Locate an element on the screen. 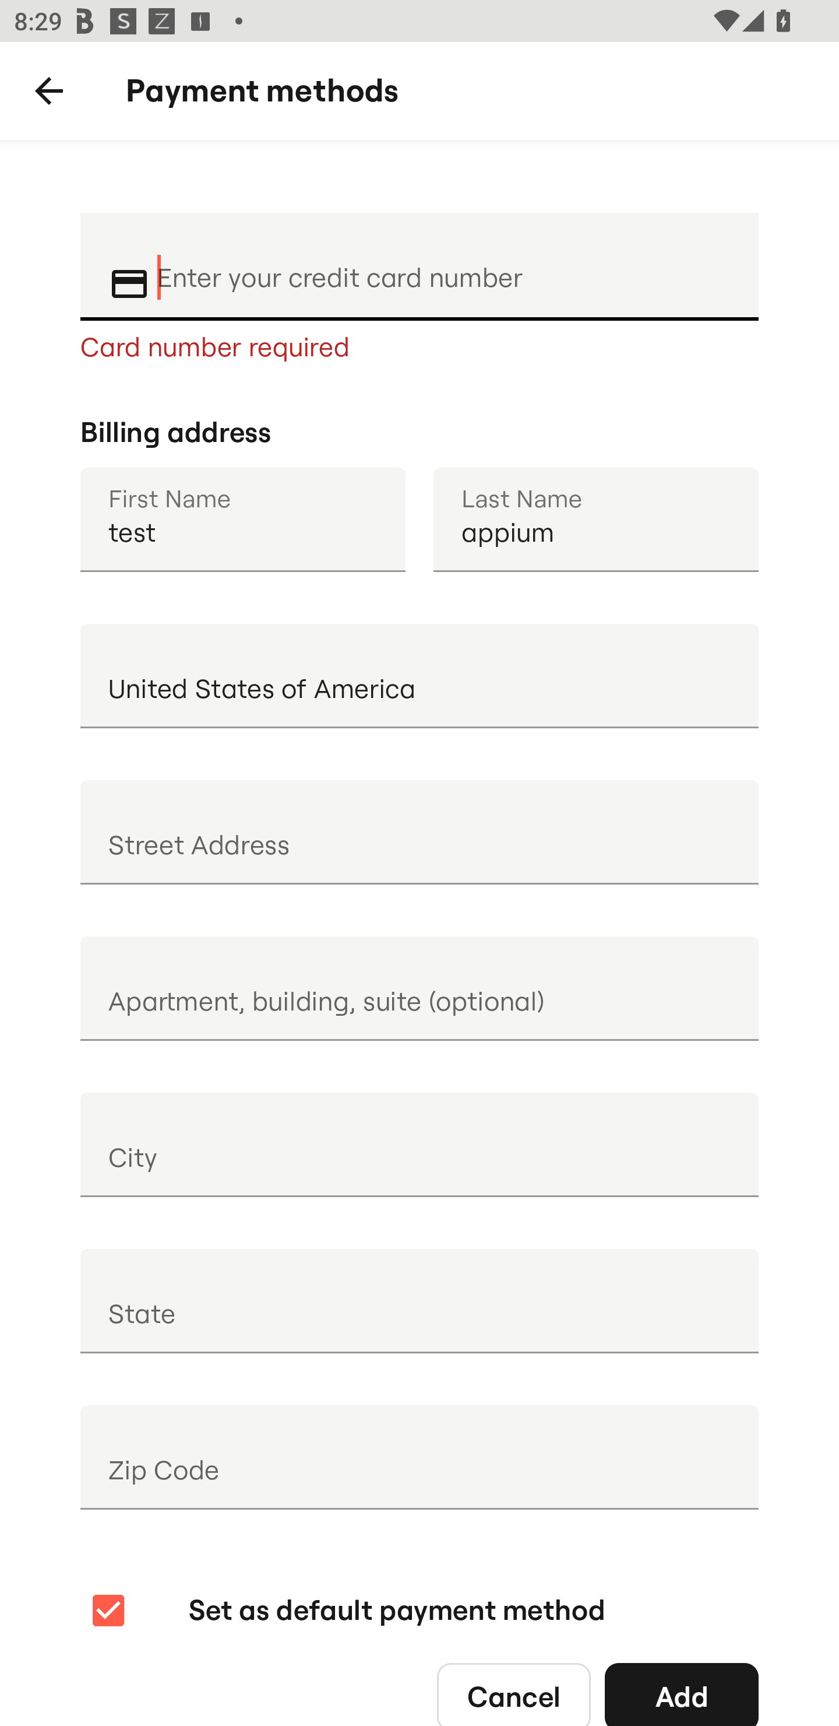 This screenshot has width=839, height=1726. City is located at coordinates (419, 1145).